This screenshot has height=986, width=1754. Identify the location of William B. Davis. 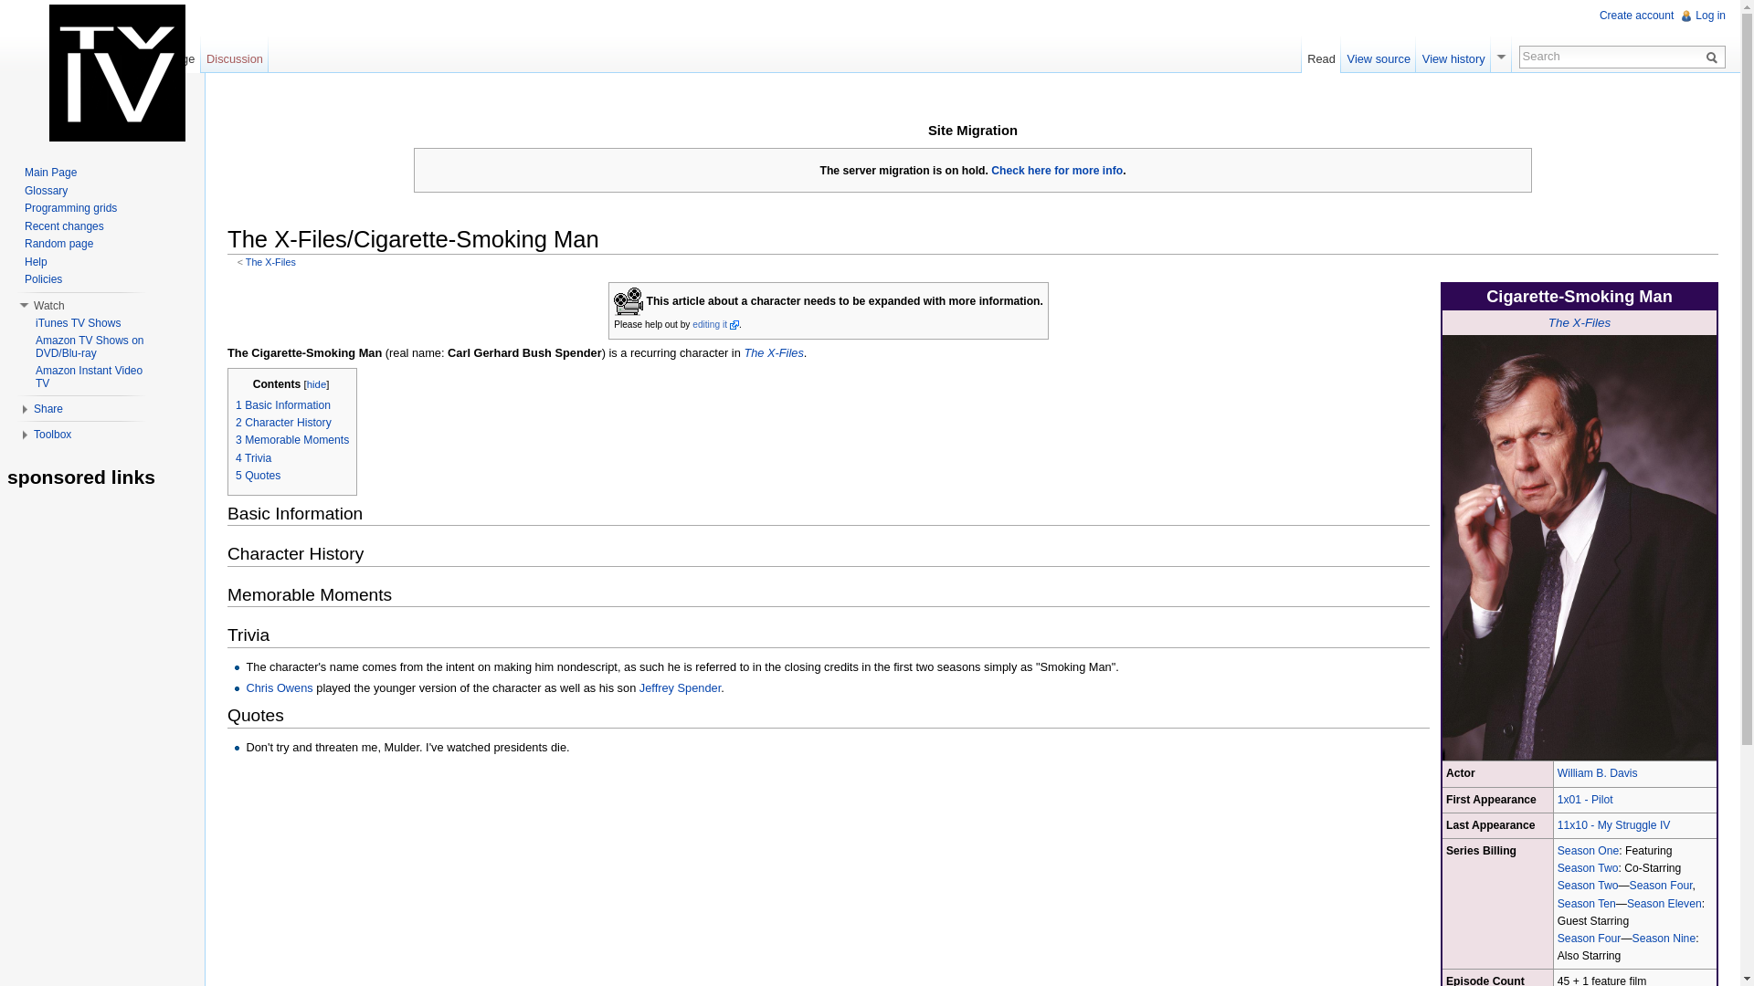
(1597, 773).